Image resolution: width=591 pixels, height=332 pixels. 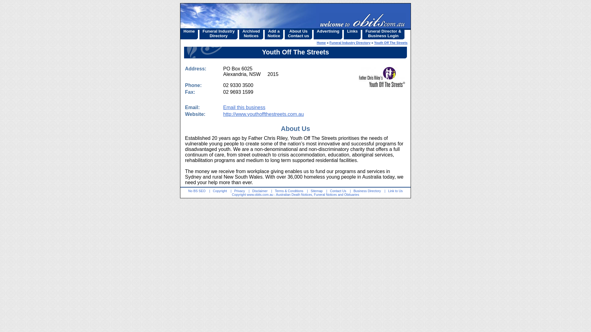 What do you see at coordinates (367, 191) in the screenshot?
I see `Business Directory` at bounding box center [367, 191].